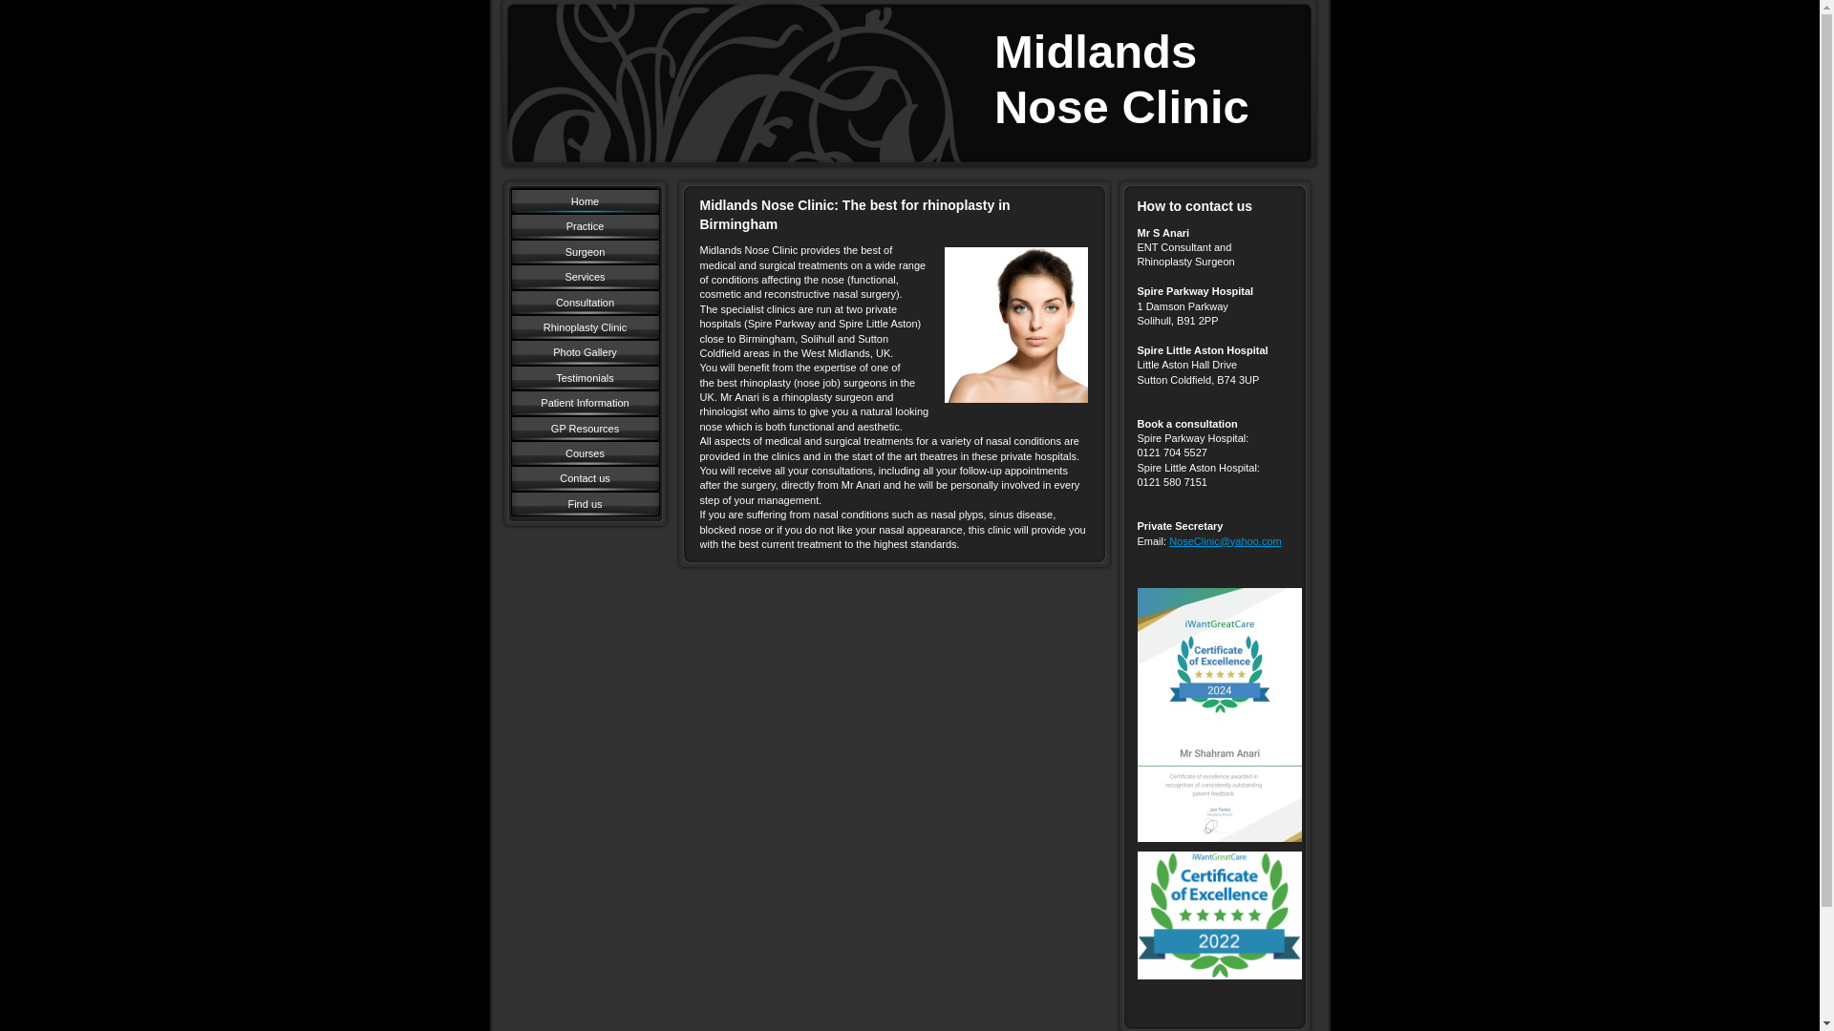  Describe the element at coordinates (584, 251) in the screenshot. I see `Surgeon` at that location.